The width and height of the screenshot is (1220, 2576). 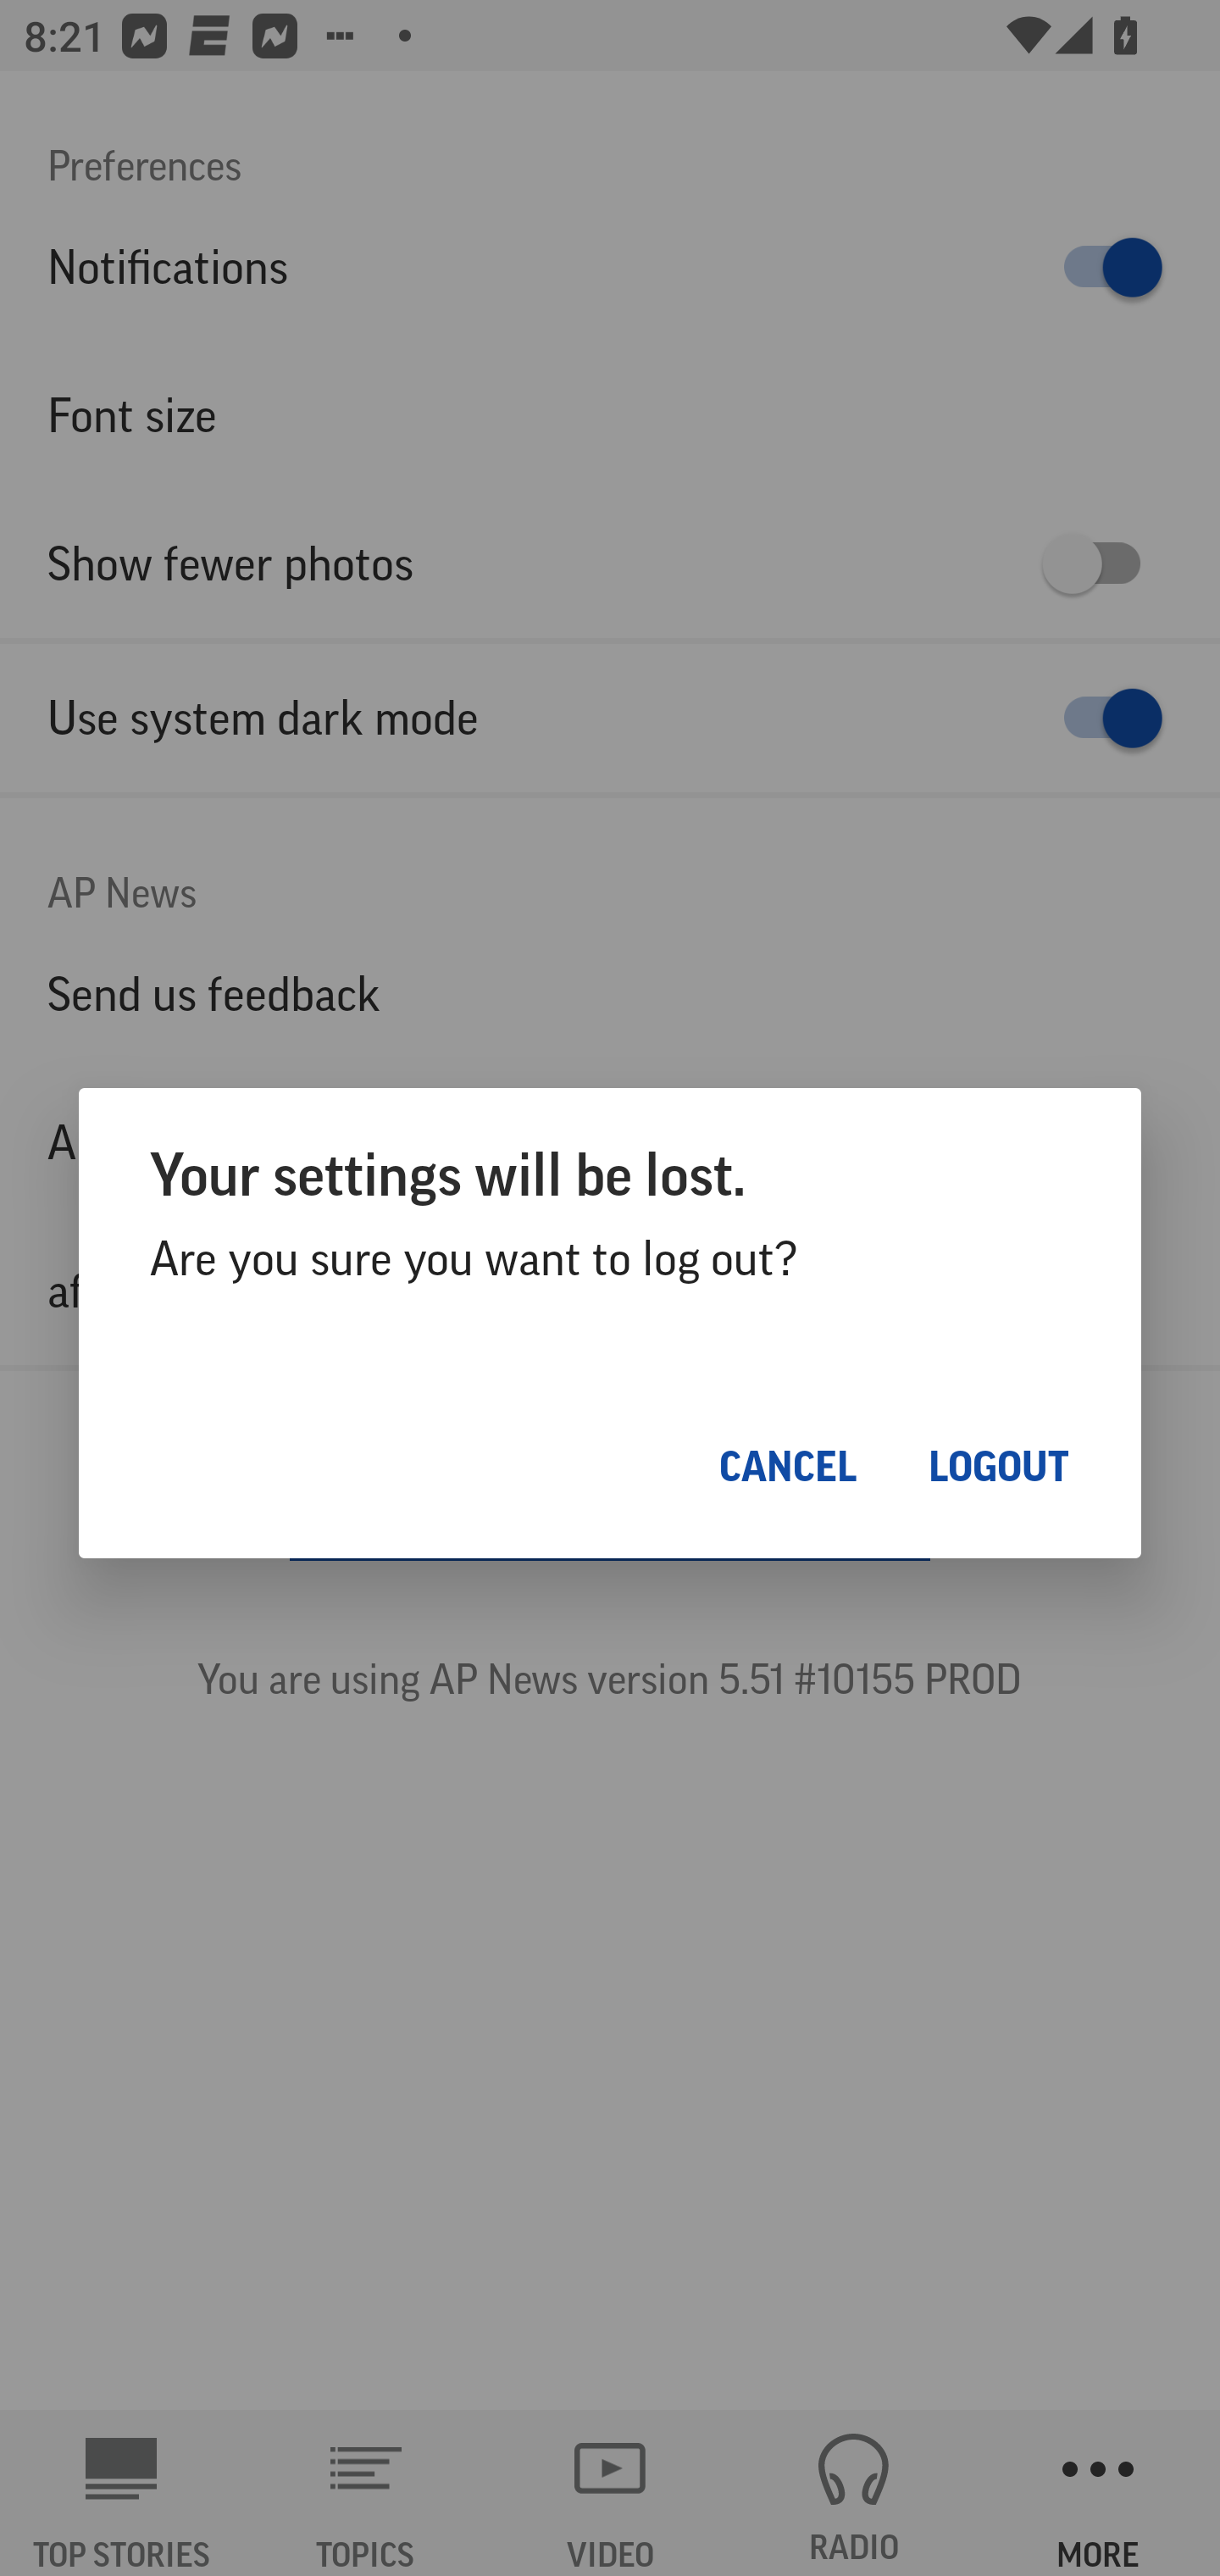 What do you see at coordinates (999, 1466) in the screenshot?
I see `LOGOUT` at bounding box center [999, 1466].